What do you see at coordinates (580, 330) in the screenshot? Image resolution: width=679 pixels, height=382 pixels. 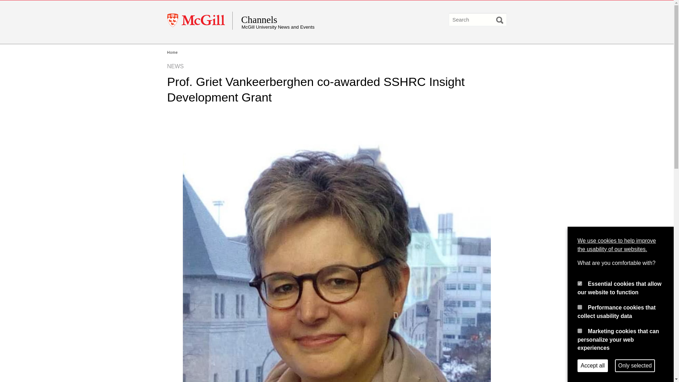 I see `marketing` at bounding box center [580, 330].